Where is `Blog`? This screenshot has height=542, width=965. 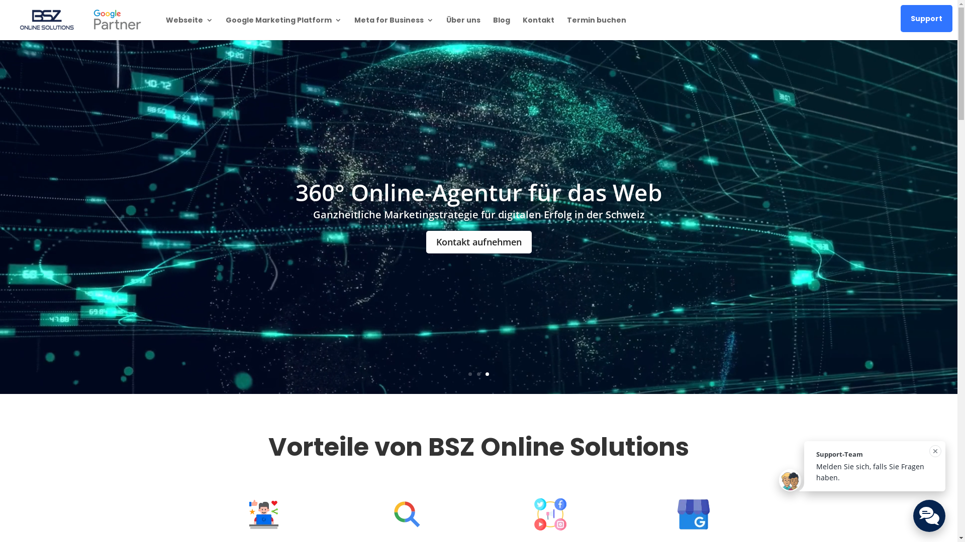
Blog is located at coordinates (502, 28).